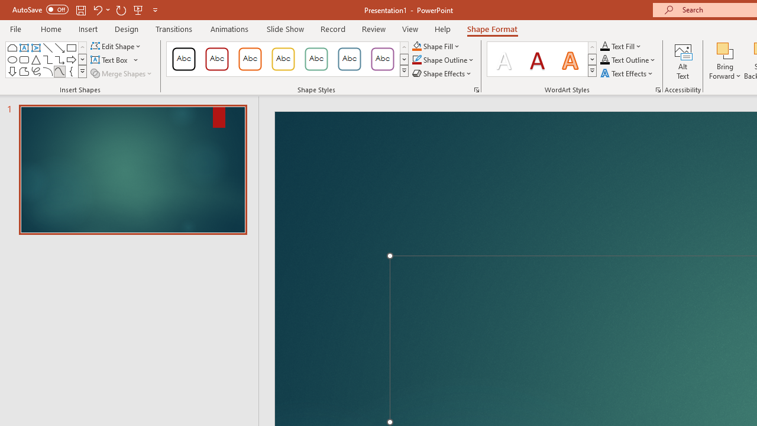 The height and width of the screenshot is (426, 757). I want to click on Colored Outline - Blue-Gray, Accent 5, so click(350, 59).